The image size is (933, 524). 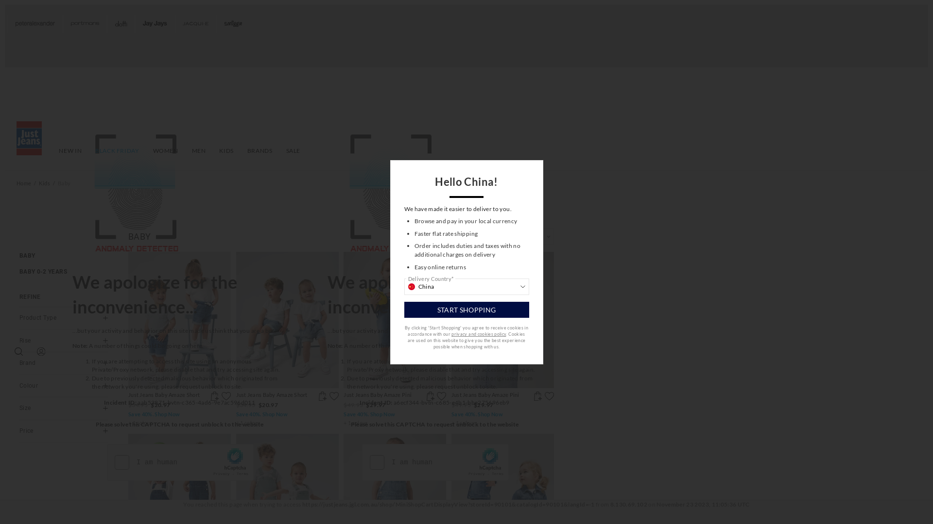 I want to click on GO, so click(x=98, y=451).